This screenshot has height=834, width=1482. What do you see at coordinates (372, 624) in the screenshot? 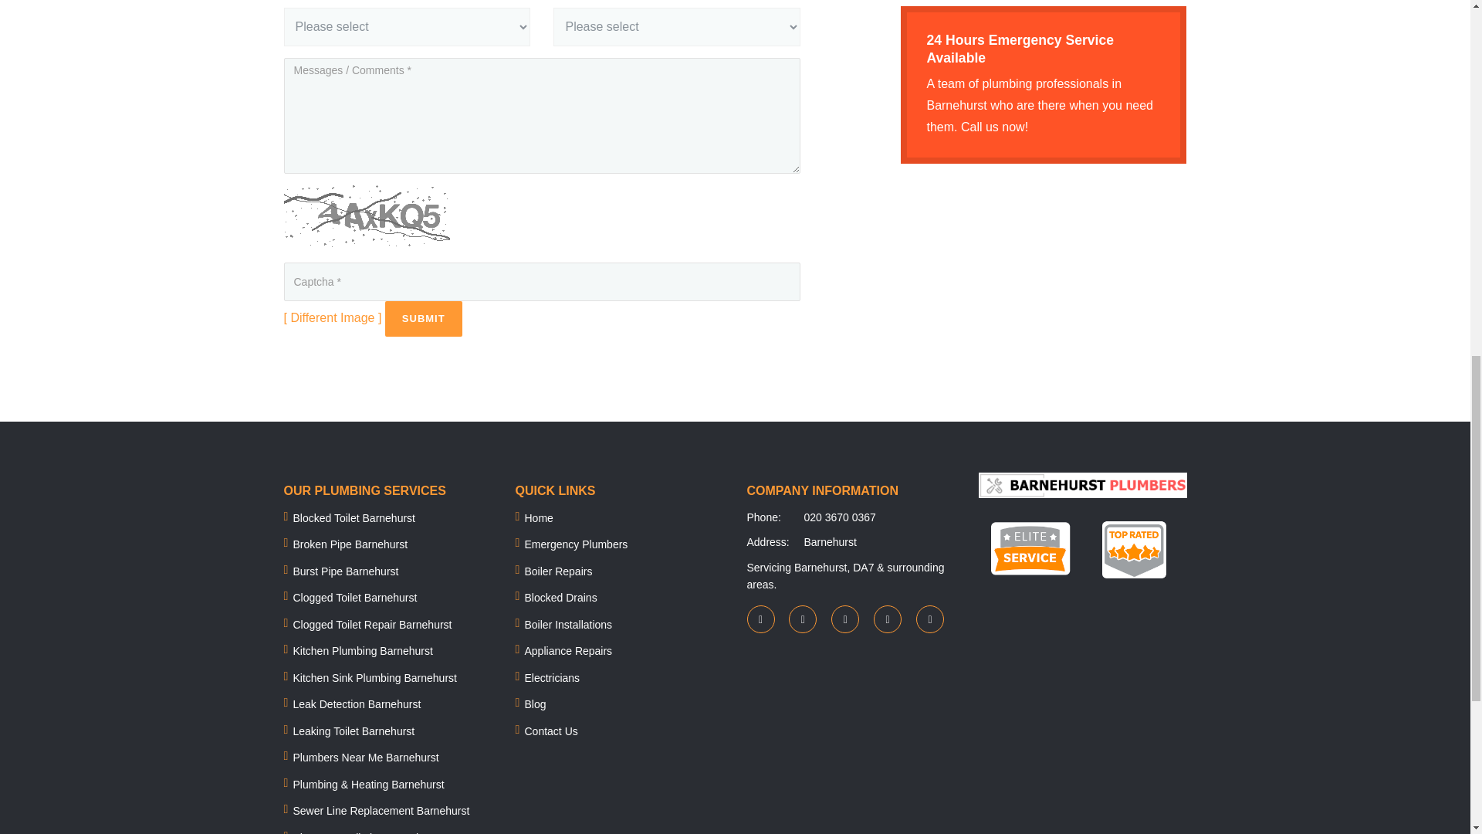
I see `Clogged Toilet Repair Barnehurst` at bounding box center [372, 624].